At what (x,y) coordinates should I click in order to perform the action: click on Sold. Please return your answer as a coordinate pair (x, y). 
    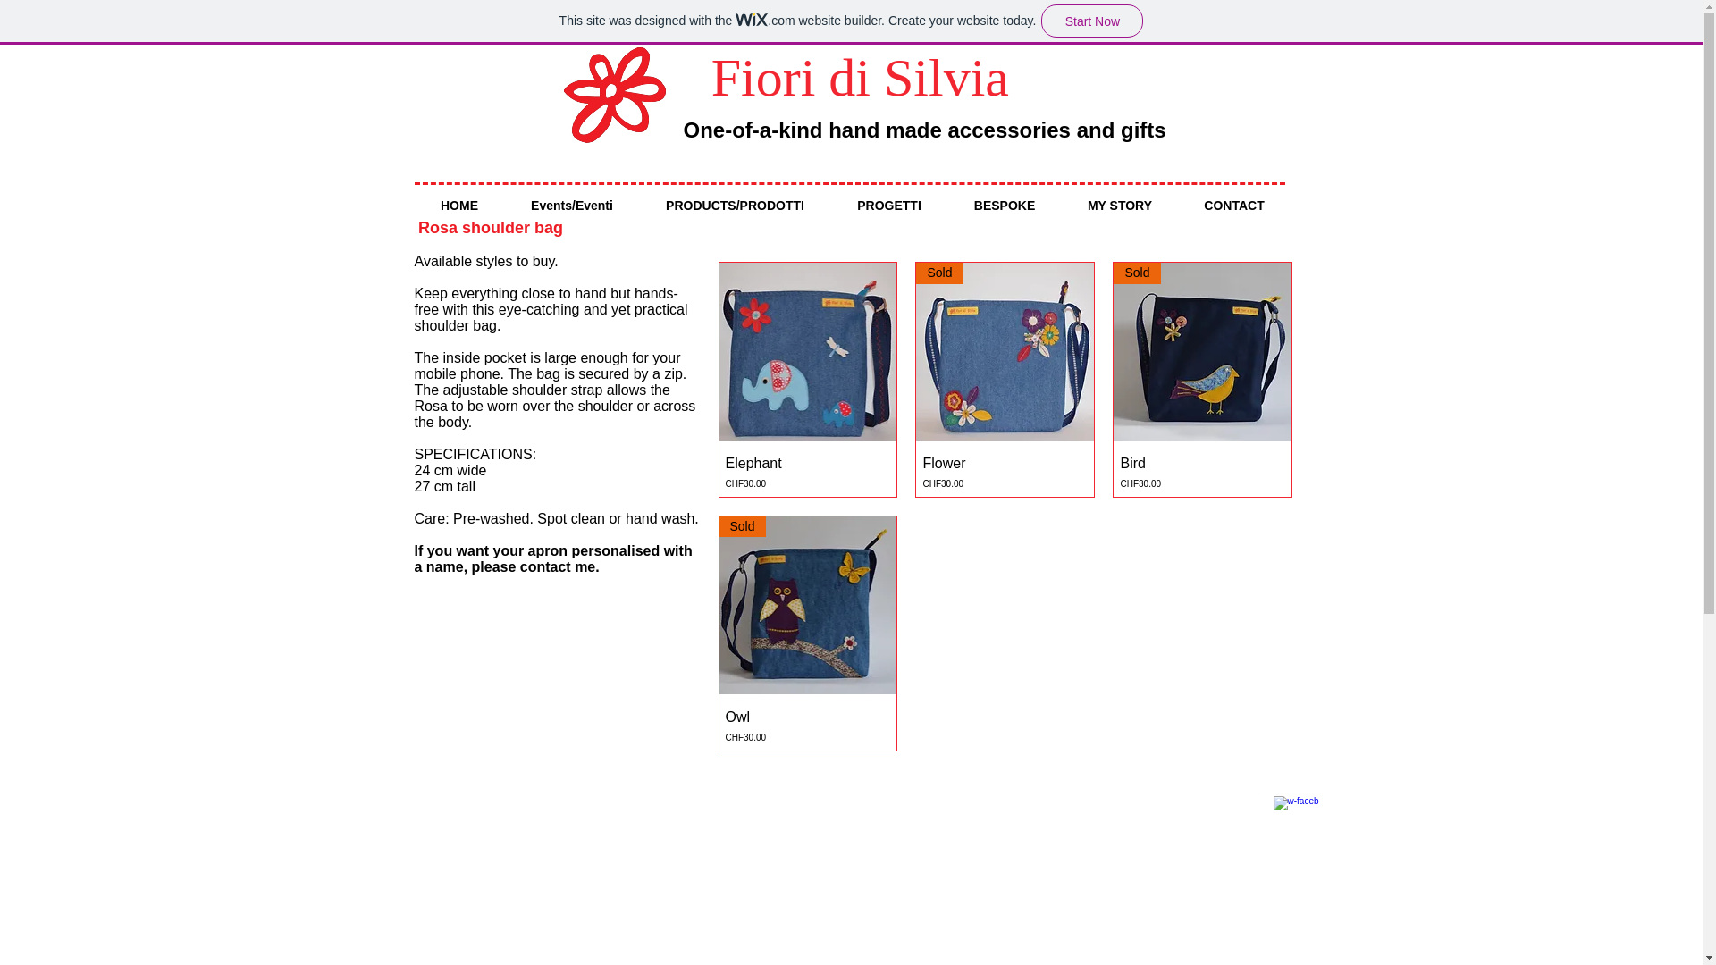
    Looking at the image, I should click on (1005, 472).